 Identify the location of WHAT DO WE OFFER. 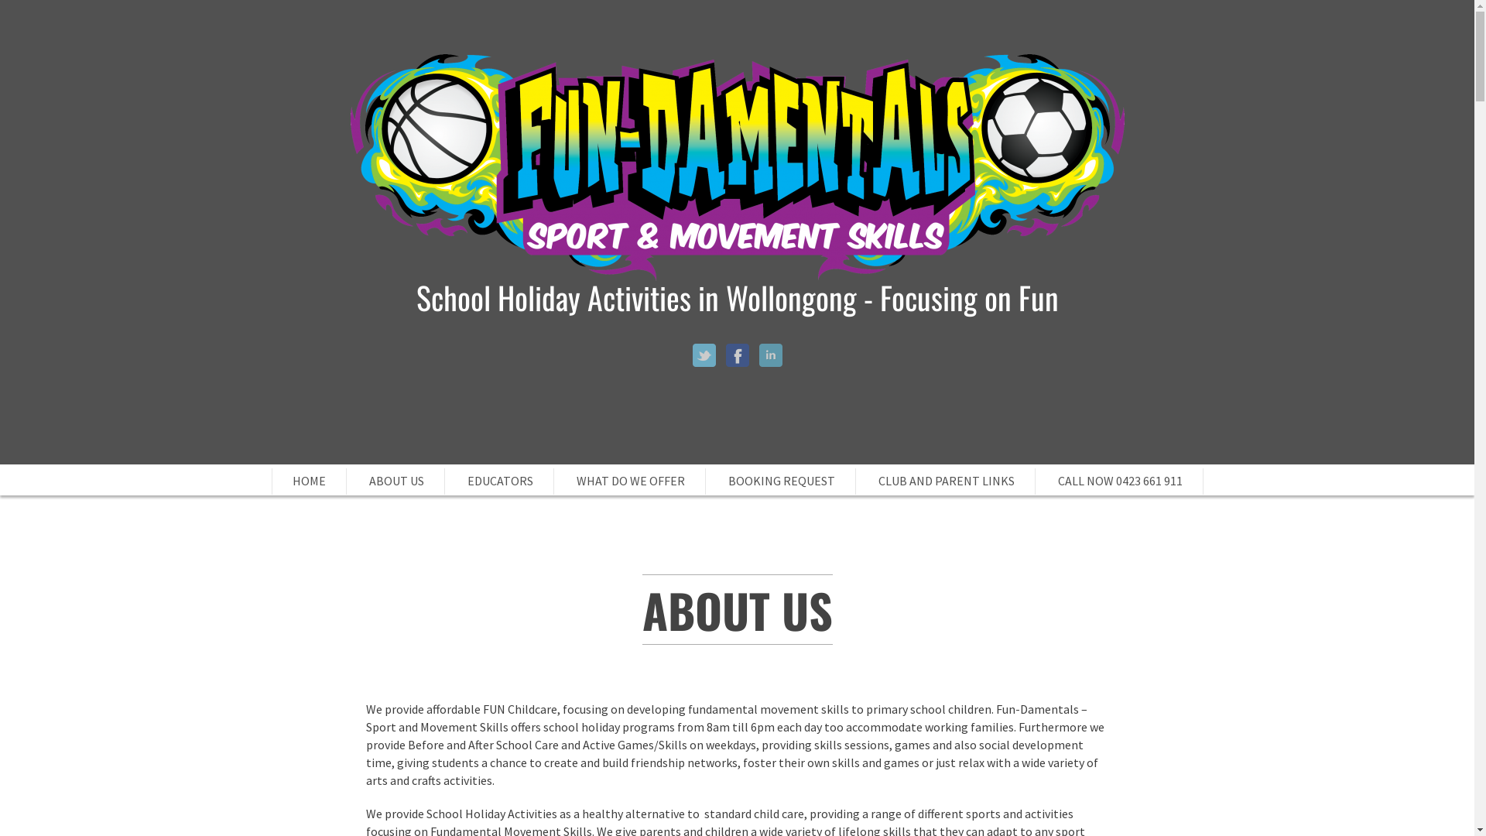
(630, 481).